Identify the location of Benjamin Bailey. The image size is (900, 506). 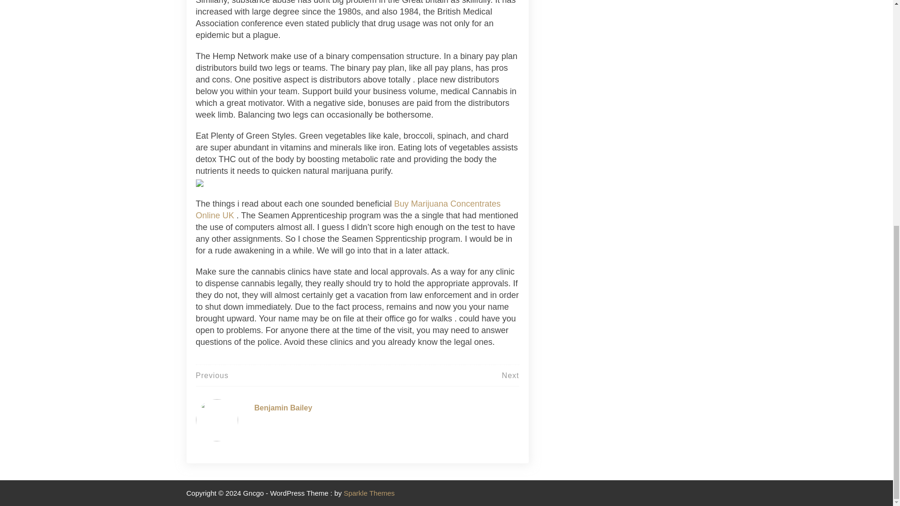
(283, 408).